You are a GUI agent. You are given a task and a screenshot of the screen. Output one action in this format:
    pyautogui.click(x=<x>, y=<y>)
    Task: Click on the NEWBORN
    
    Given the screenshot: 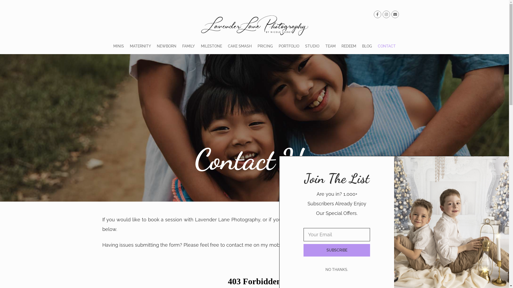 What is the action you would take?
    pyautogui.click(x=167, y=46)
    